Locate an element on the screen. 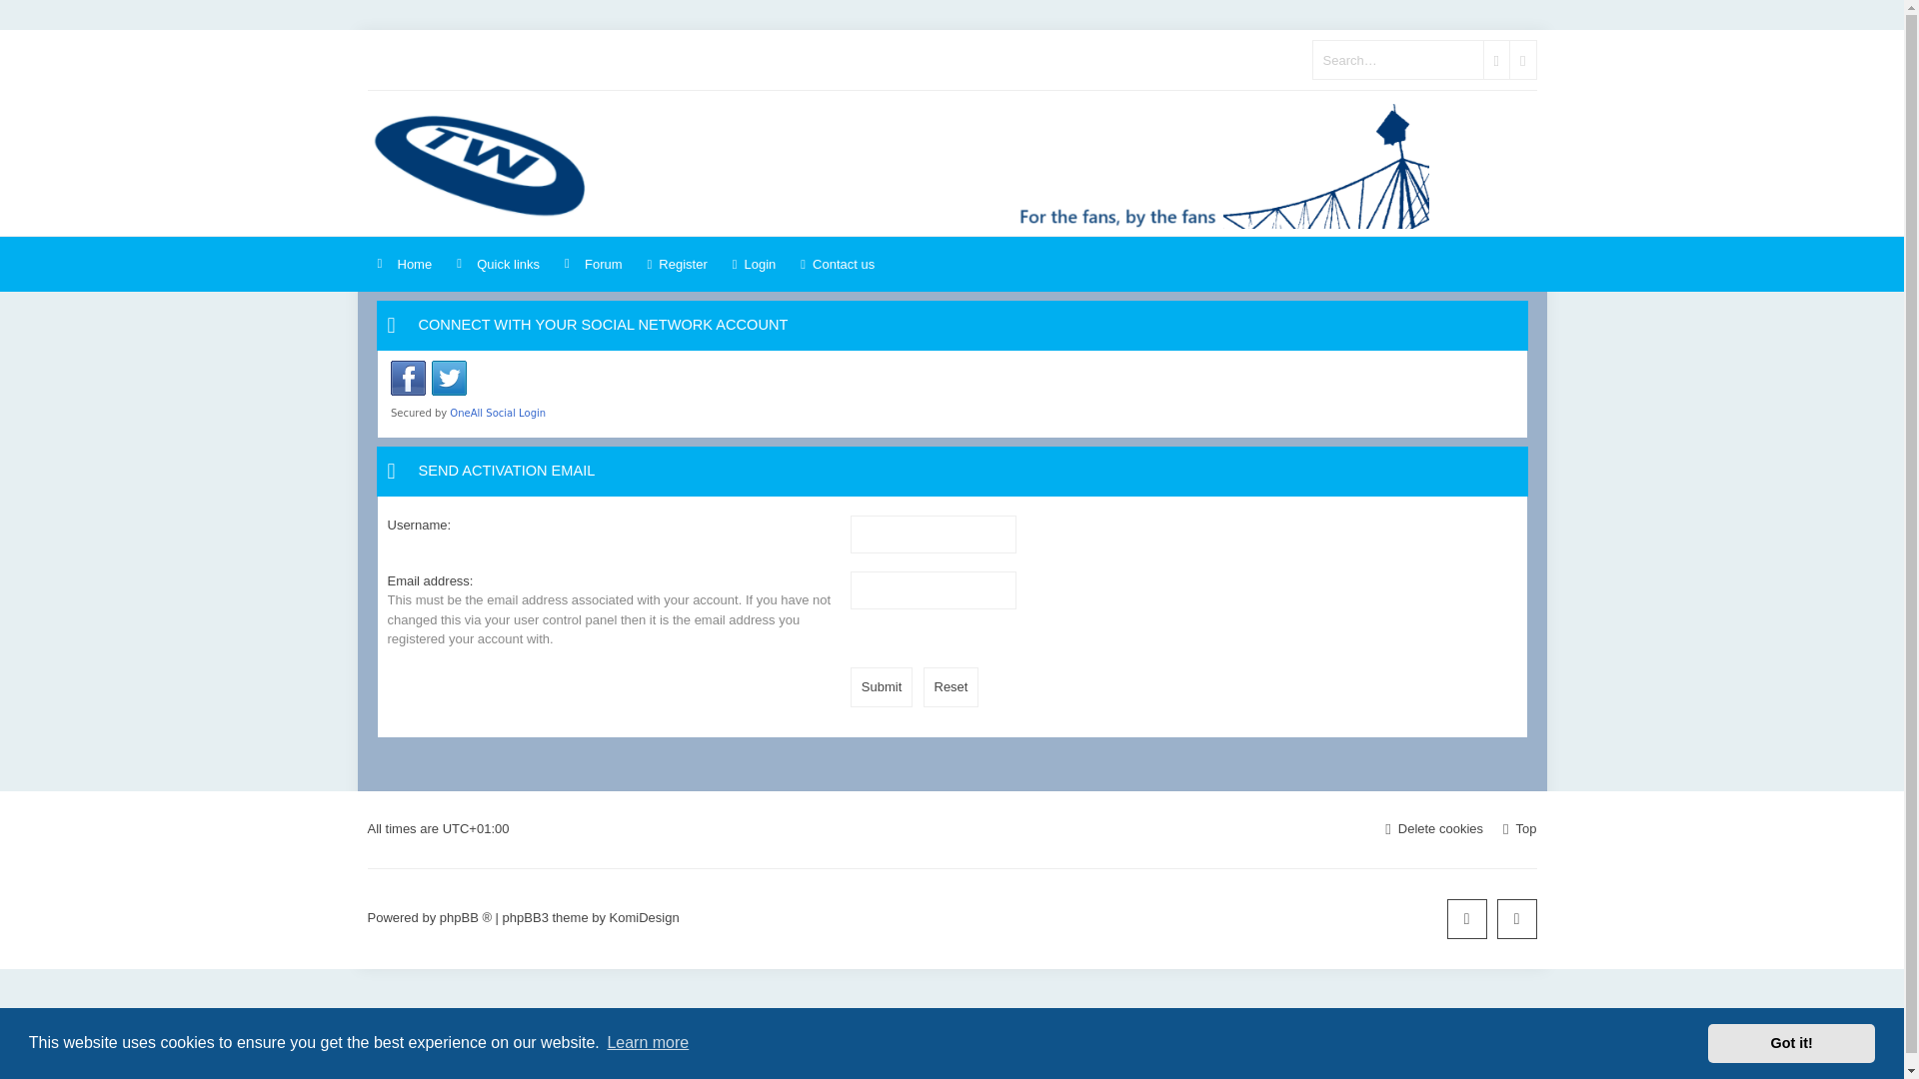 The width and height of the screenshot is (1919, 1079). Delete cookies is located at coordinates (1441, 829).